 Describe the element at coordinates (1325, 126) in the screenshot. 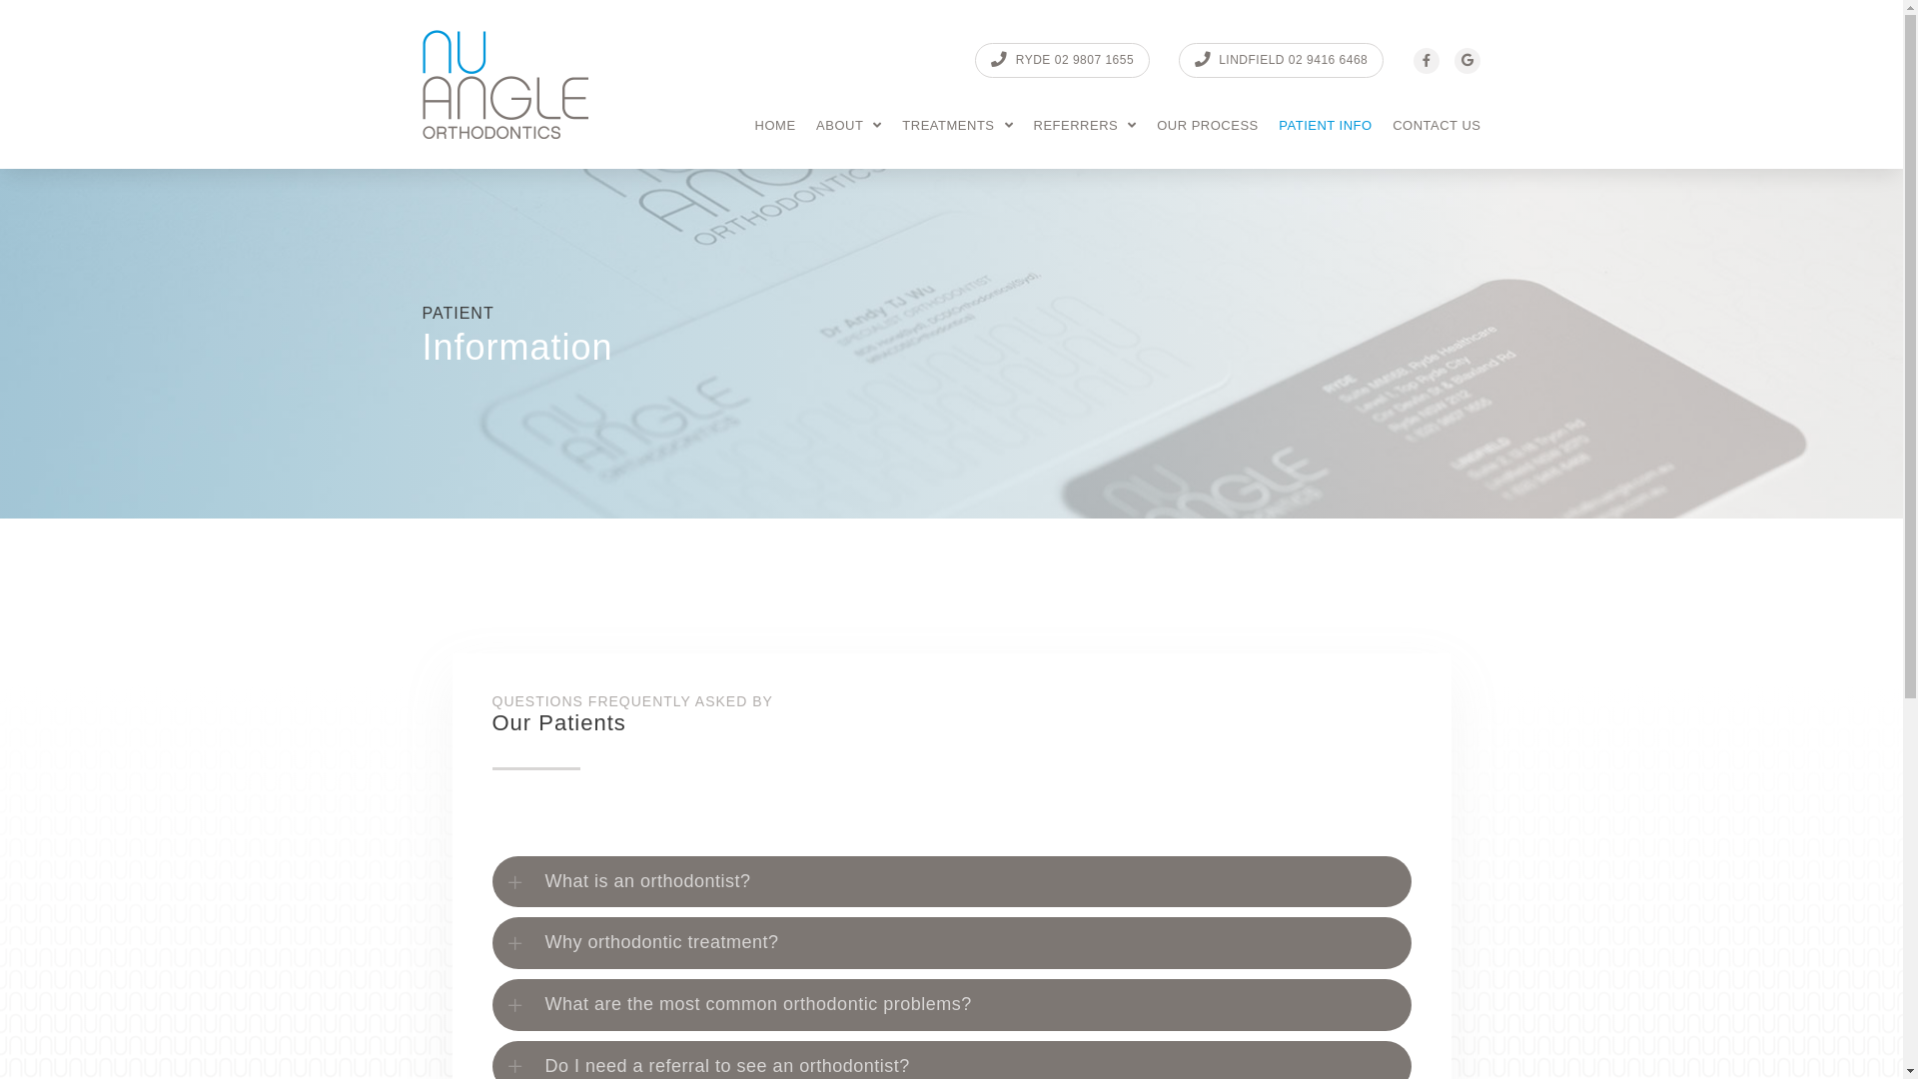

I see `PATIENT INFO` at that location.